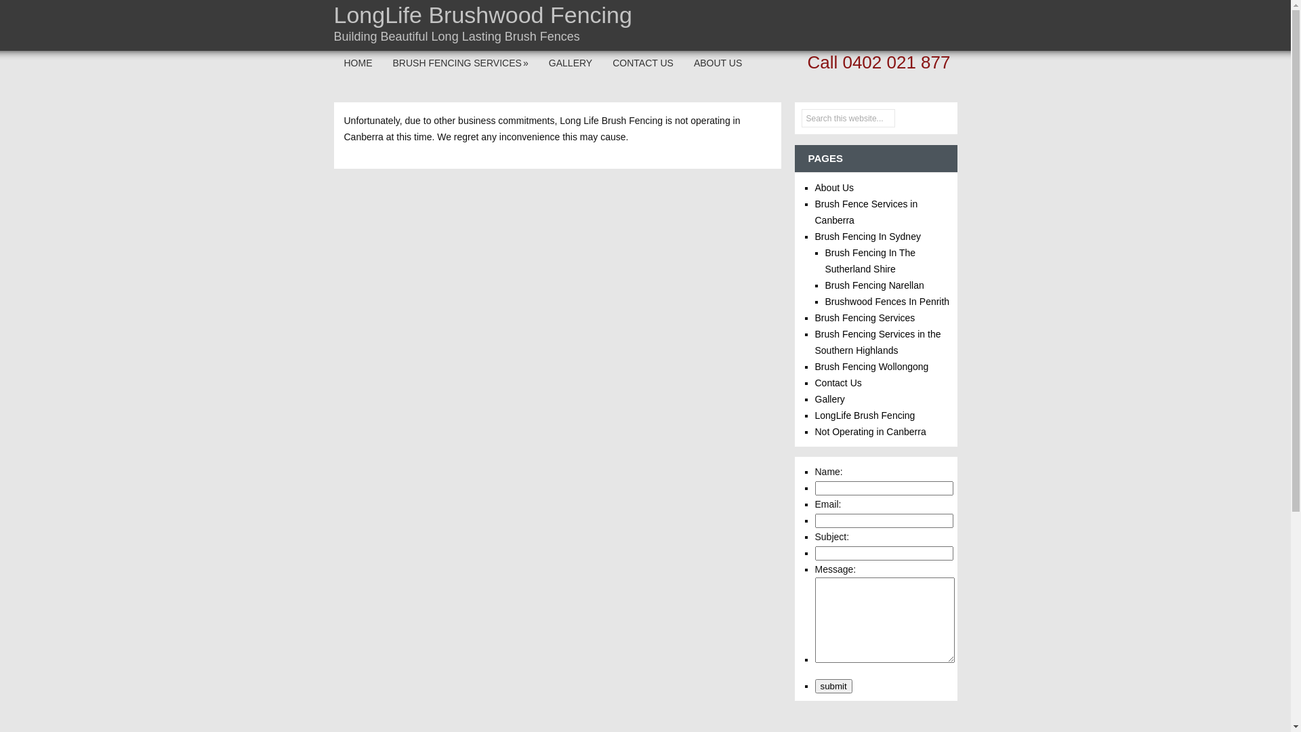 The width and height of the screenshot is (1301, 732). I want to click on CONTACT US, so click(643, 63).